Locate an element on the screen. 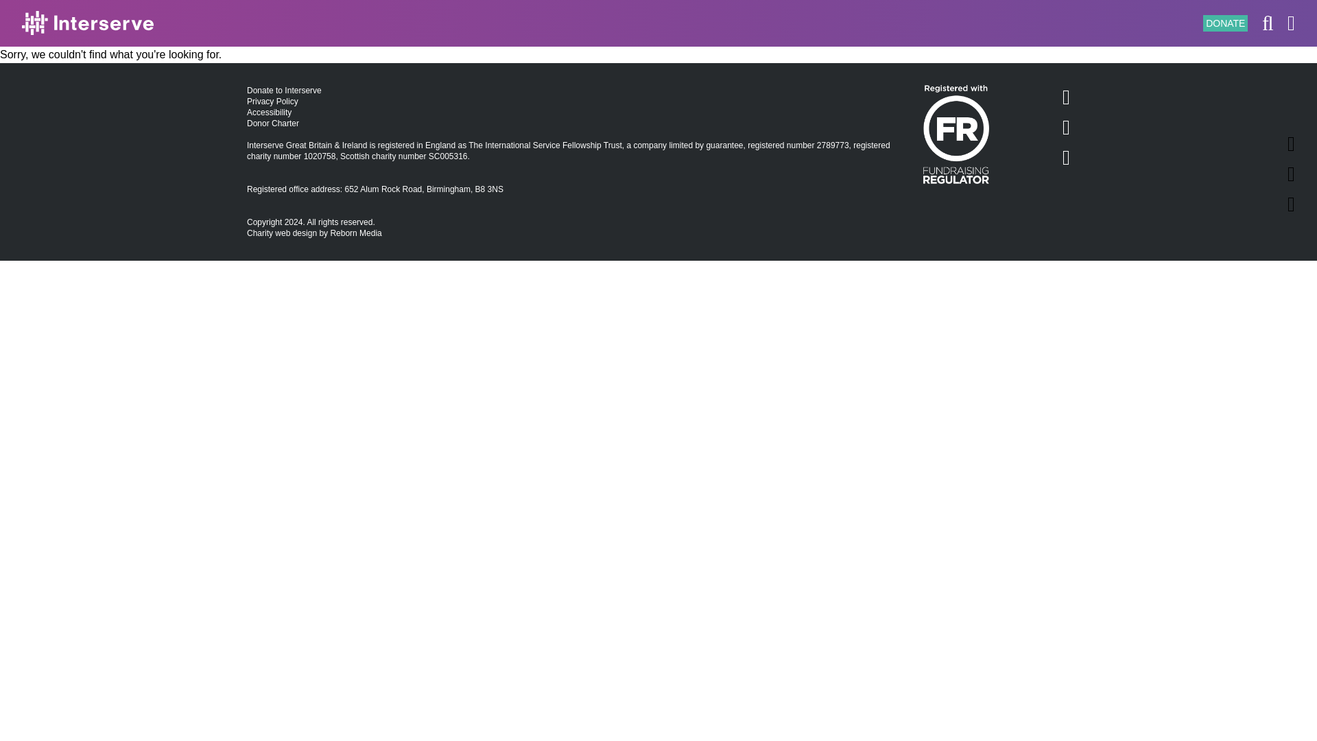 Image resolution: width=1317 pixels, height=741 pixels. Privacy Policy is located at coordinates (273, 102).